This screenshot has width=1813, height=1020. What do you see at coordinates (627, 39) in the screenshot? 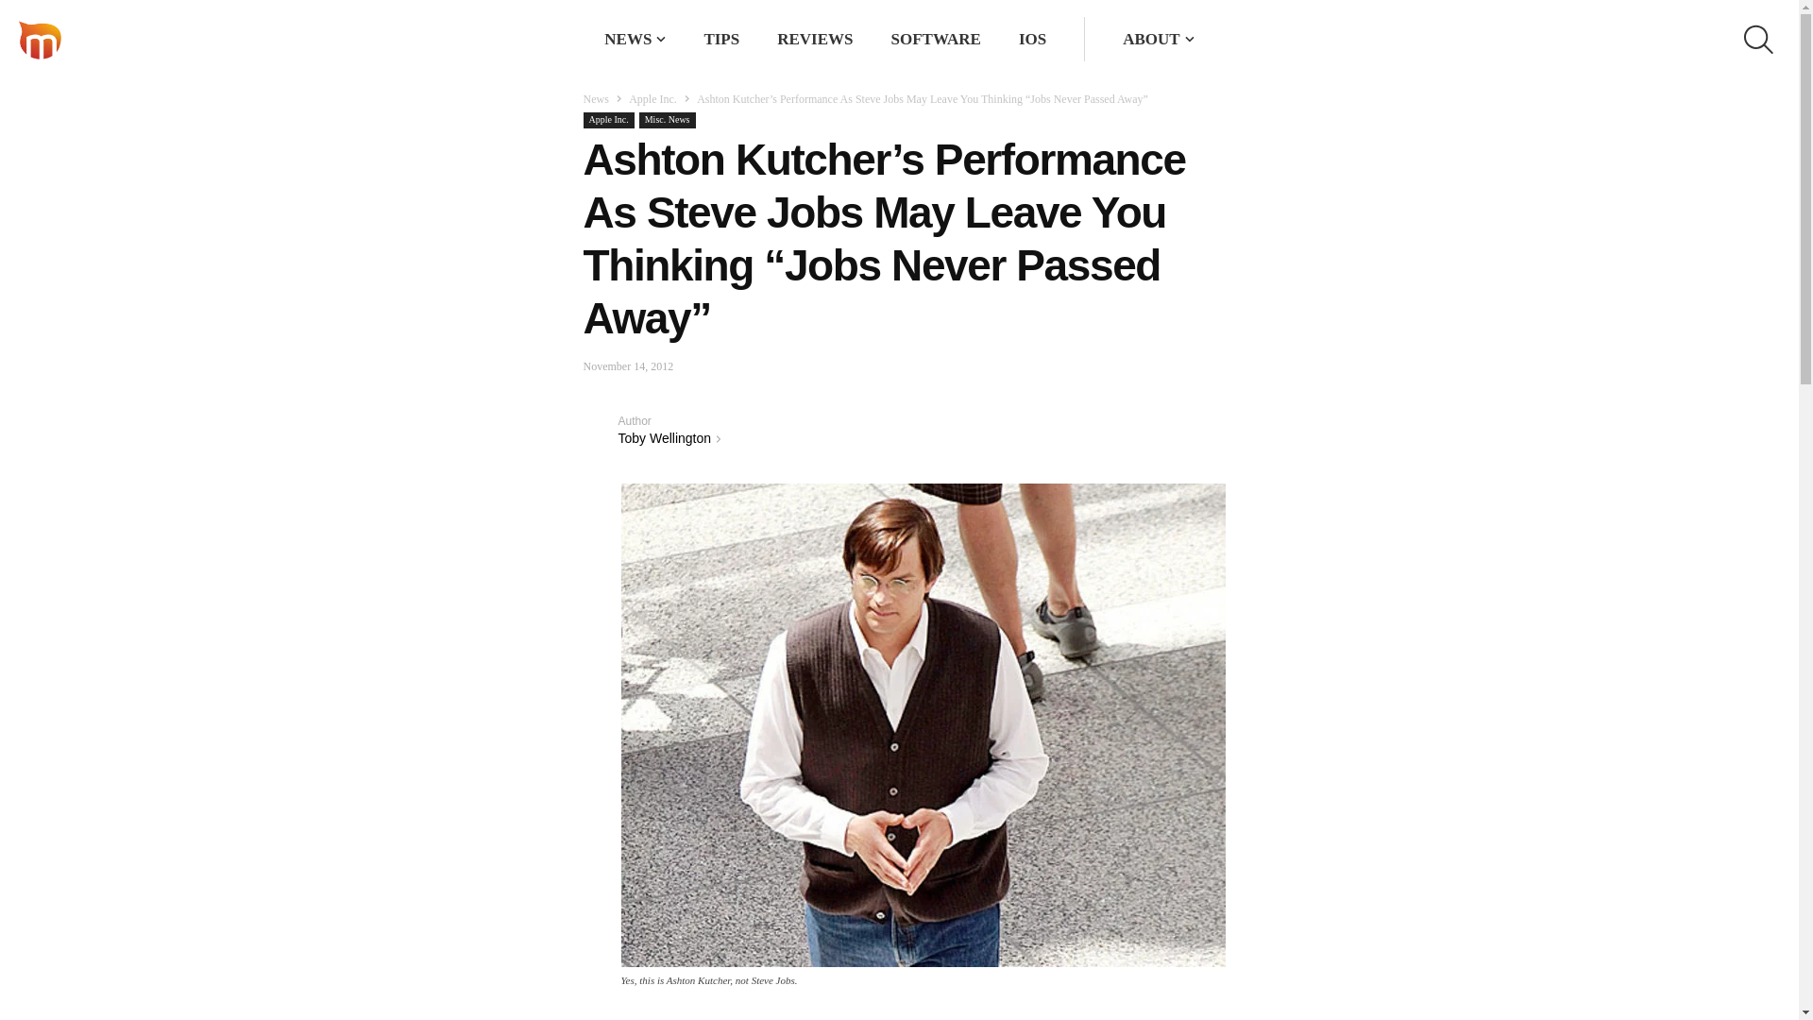
I see `NEWS` at bounding box center [627, 39].